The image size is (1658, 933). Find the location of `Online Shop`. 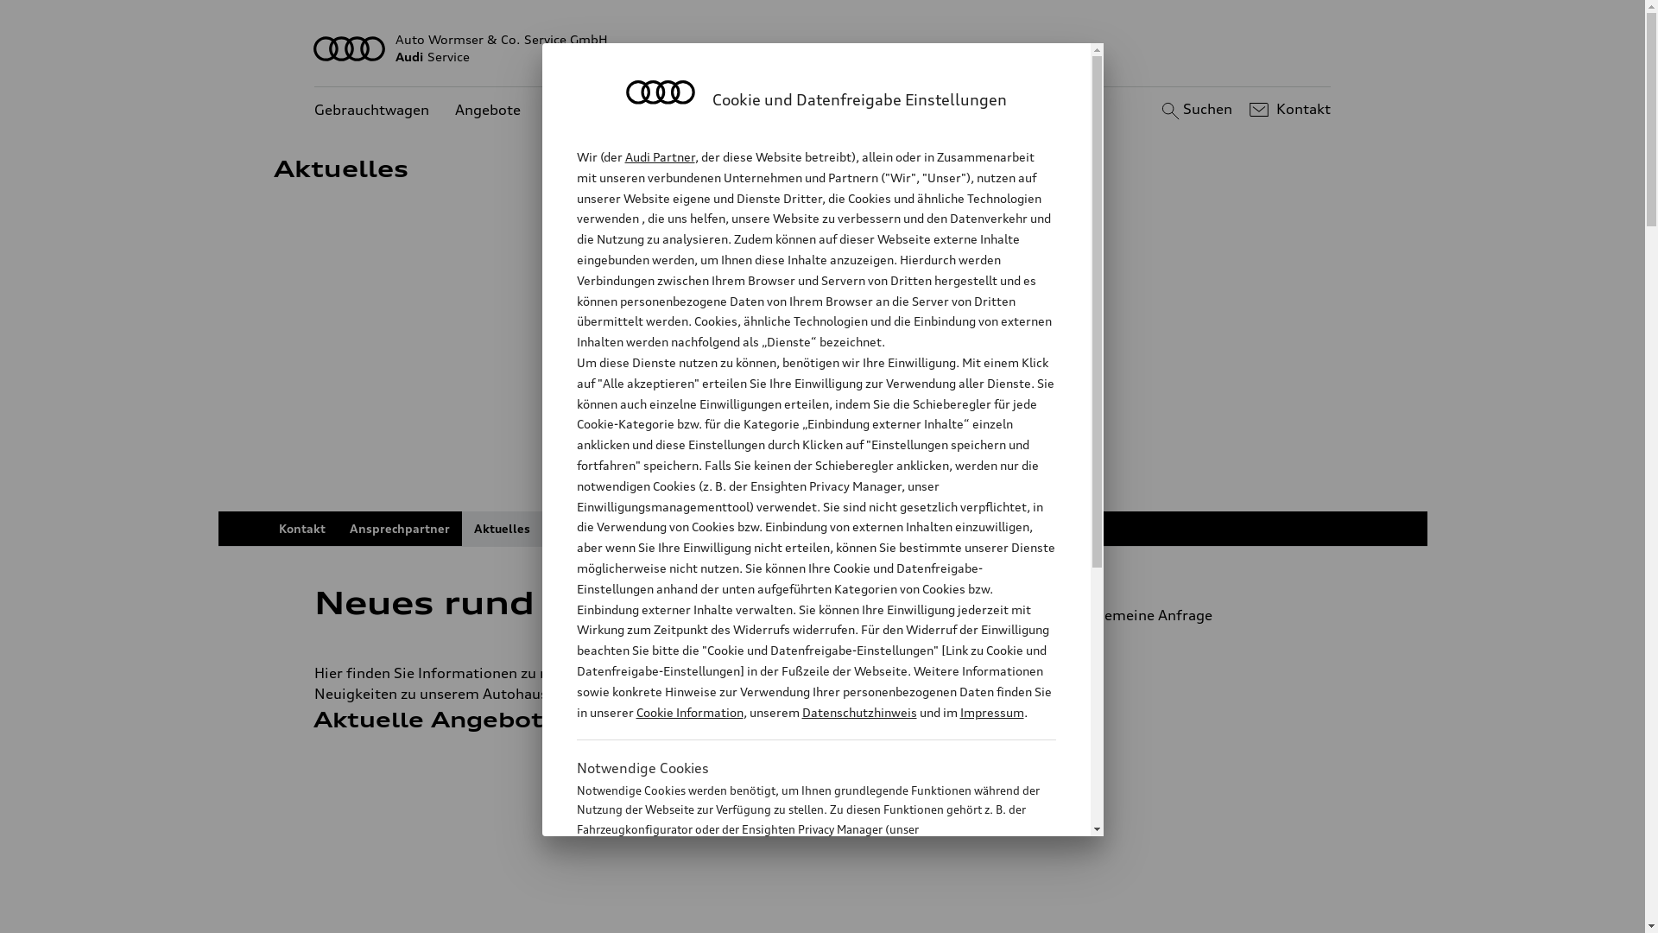

Online Shop is located at coordinates (832, 529).